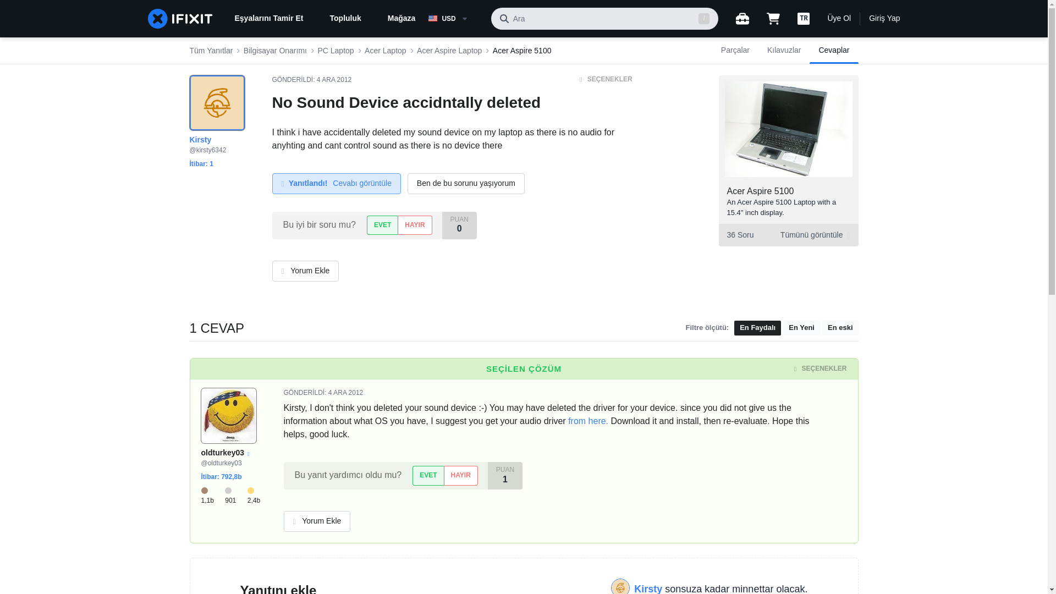  What do you see at coordinates (449, 51) in the screenshot?
I see `Acer Aspire Laptop` at bounding box center [449, 51].